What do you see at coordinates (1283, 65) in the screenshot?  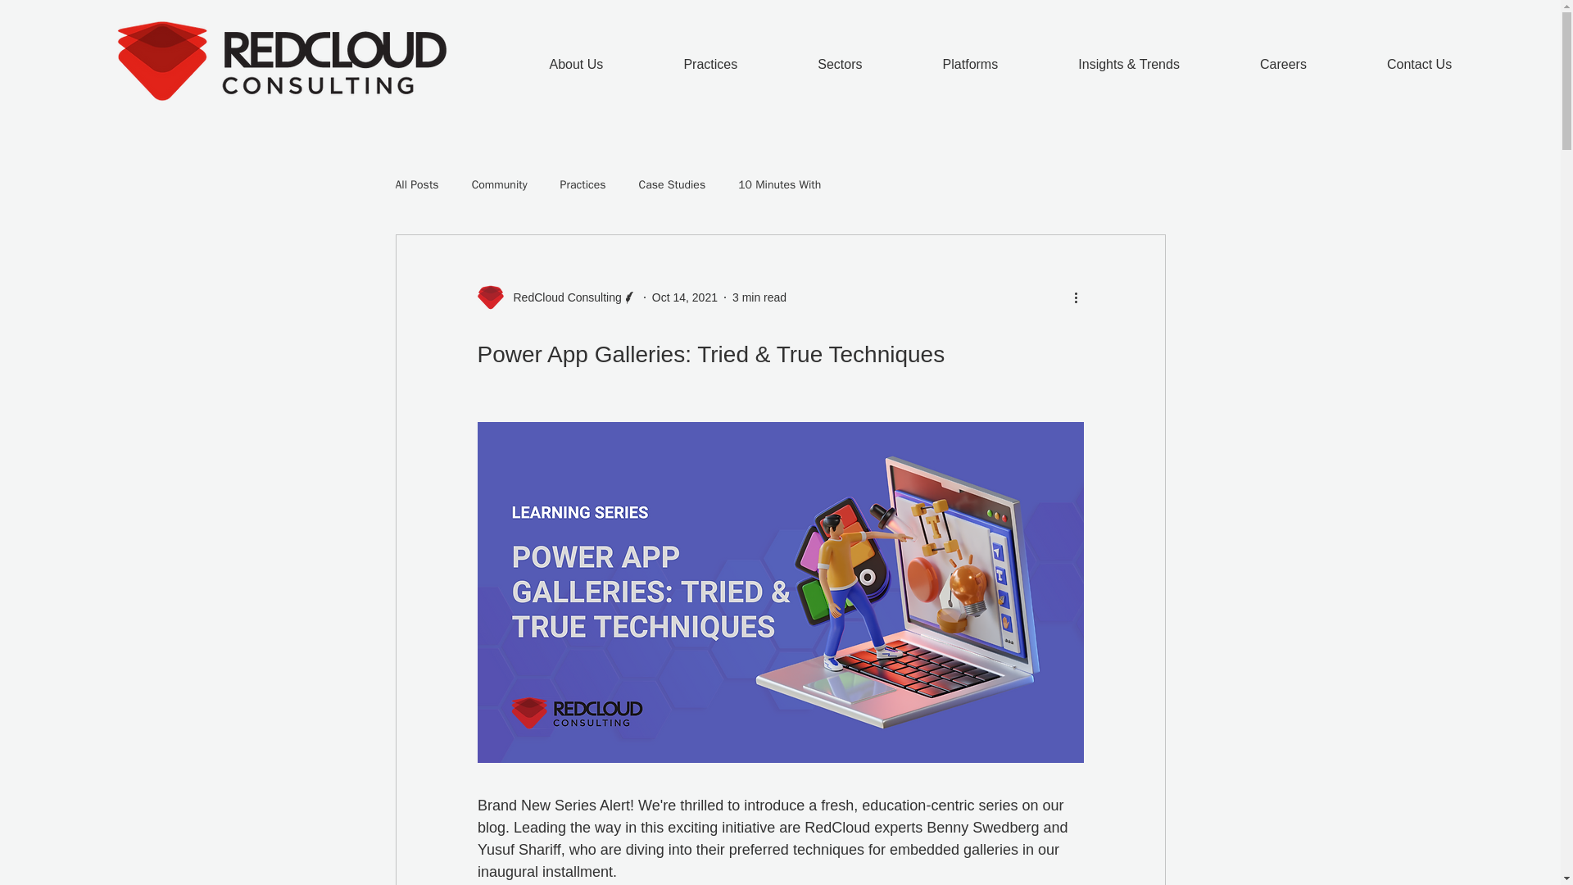 I see `Careers` at bounding box center [1283, 65].